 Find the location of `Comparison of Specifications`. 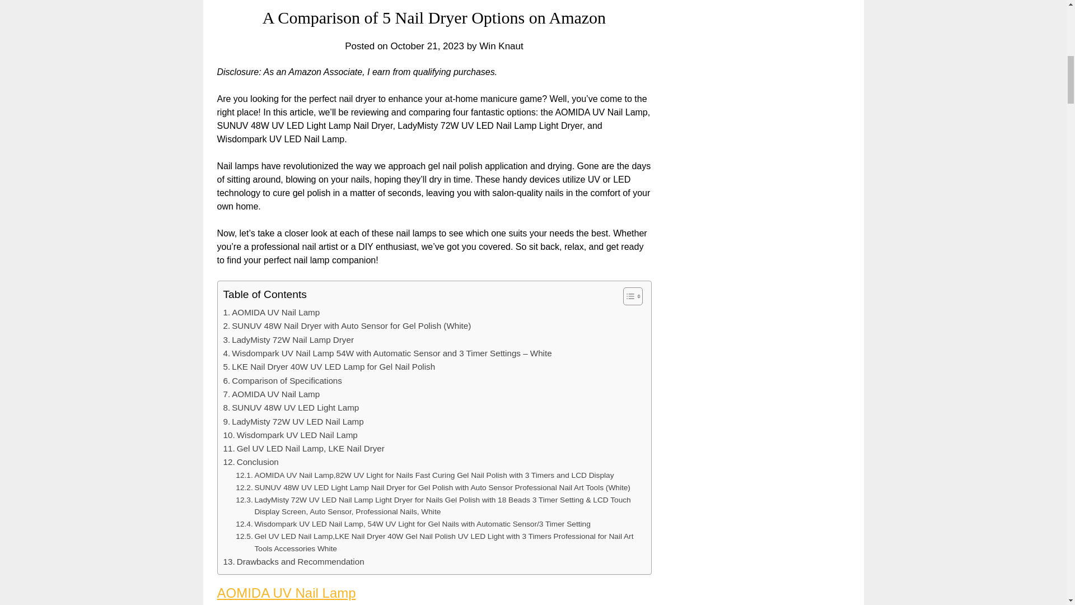

Comparison of Specifications is located at coordinates (282, 381).